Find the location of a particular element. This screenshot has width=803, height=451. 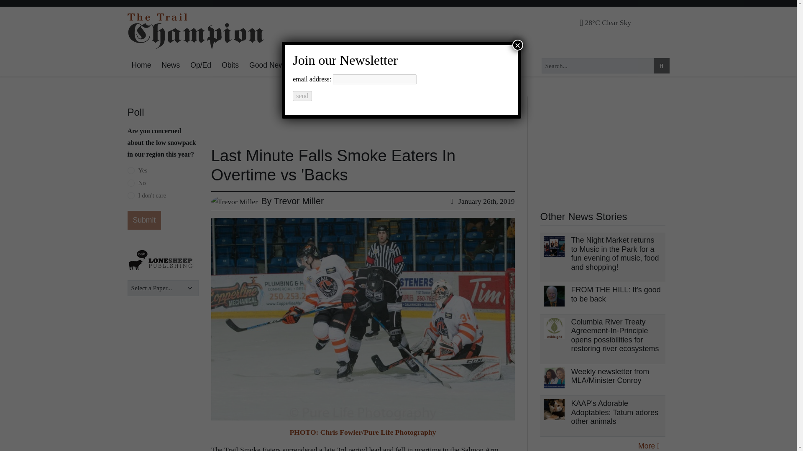

KAAP's Adorable Adoptables: Tatum adores other animals is located at coordinates (615, 412).